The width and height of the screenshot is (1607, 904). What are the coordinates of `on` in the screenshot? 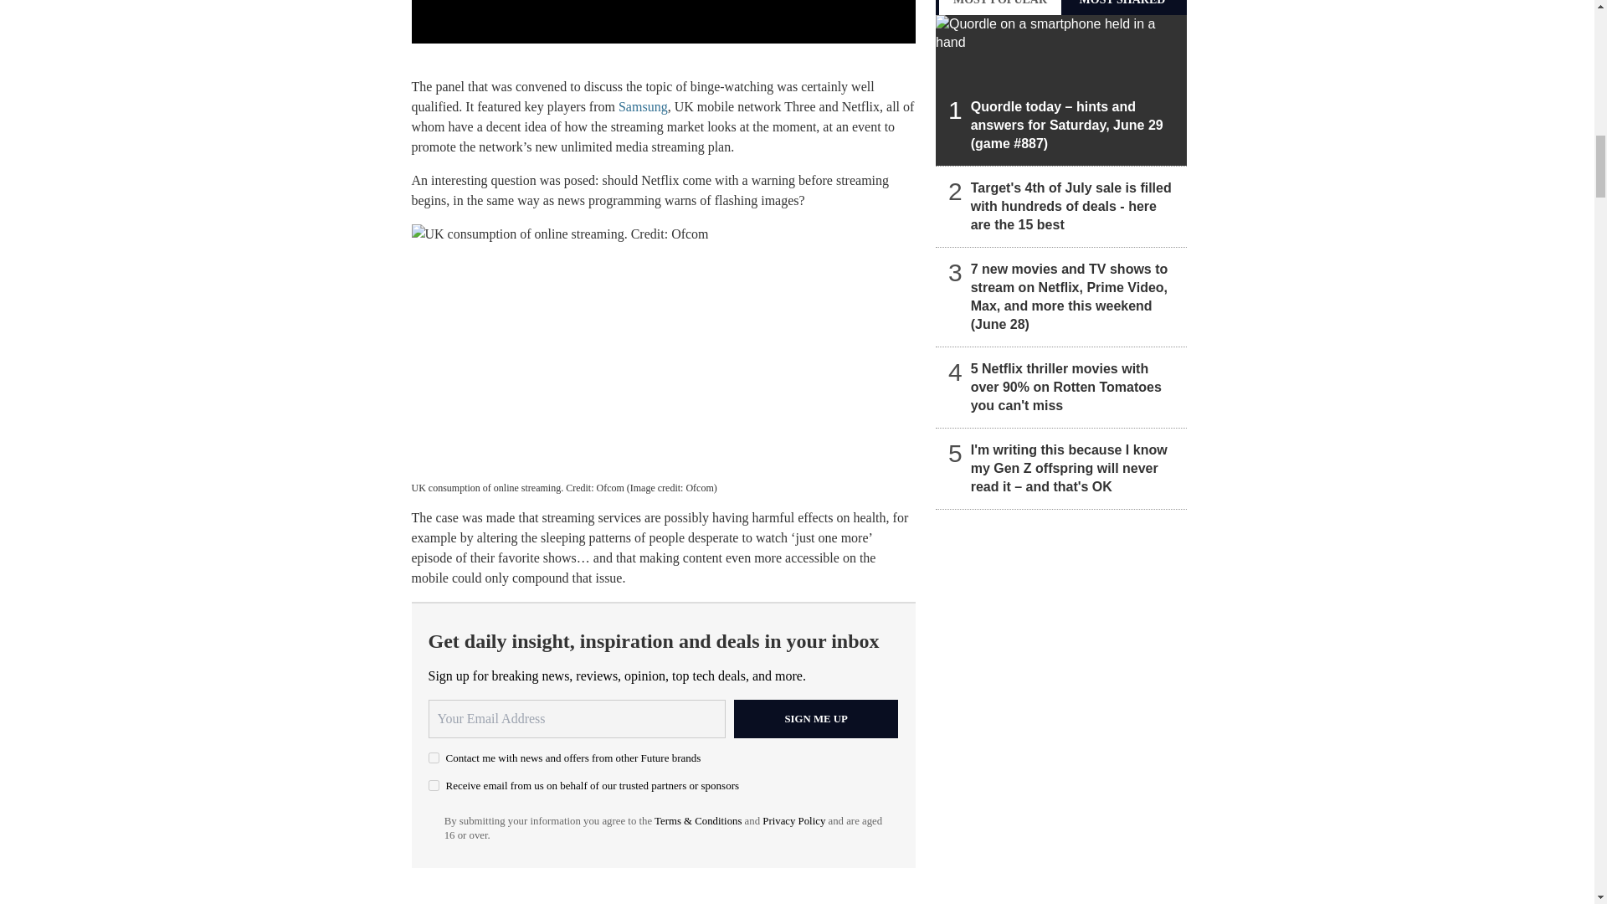 It's located at (434, 757).